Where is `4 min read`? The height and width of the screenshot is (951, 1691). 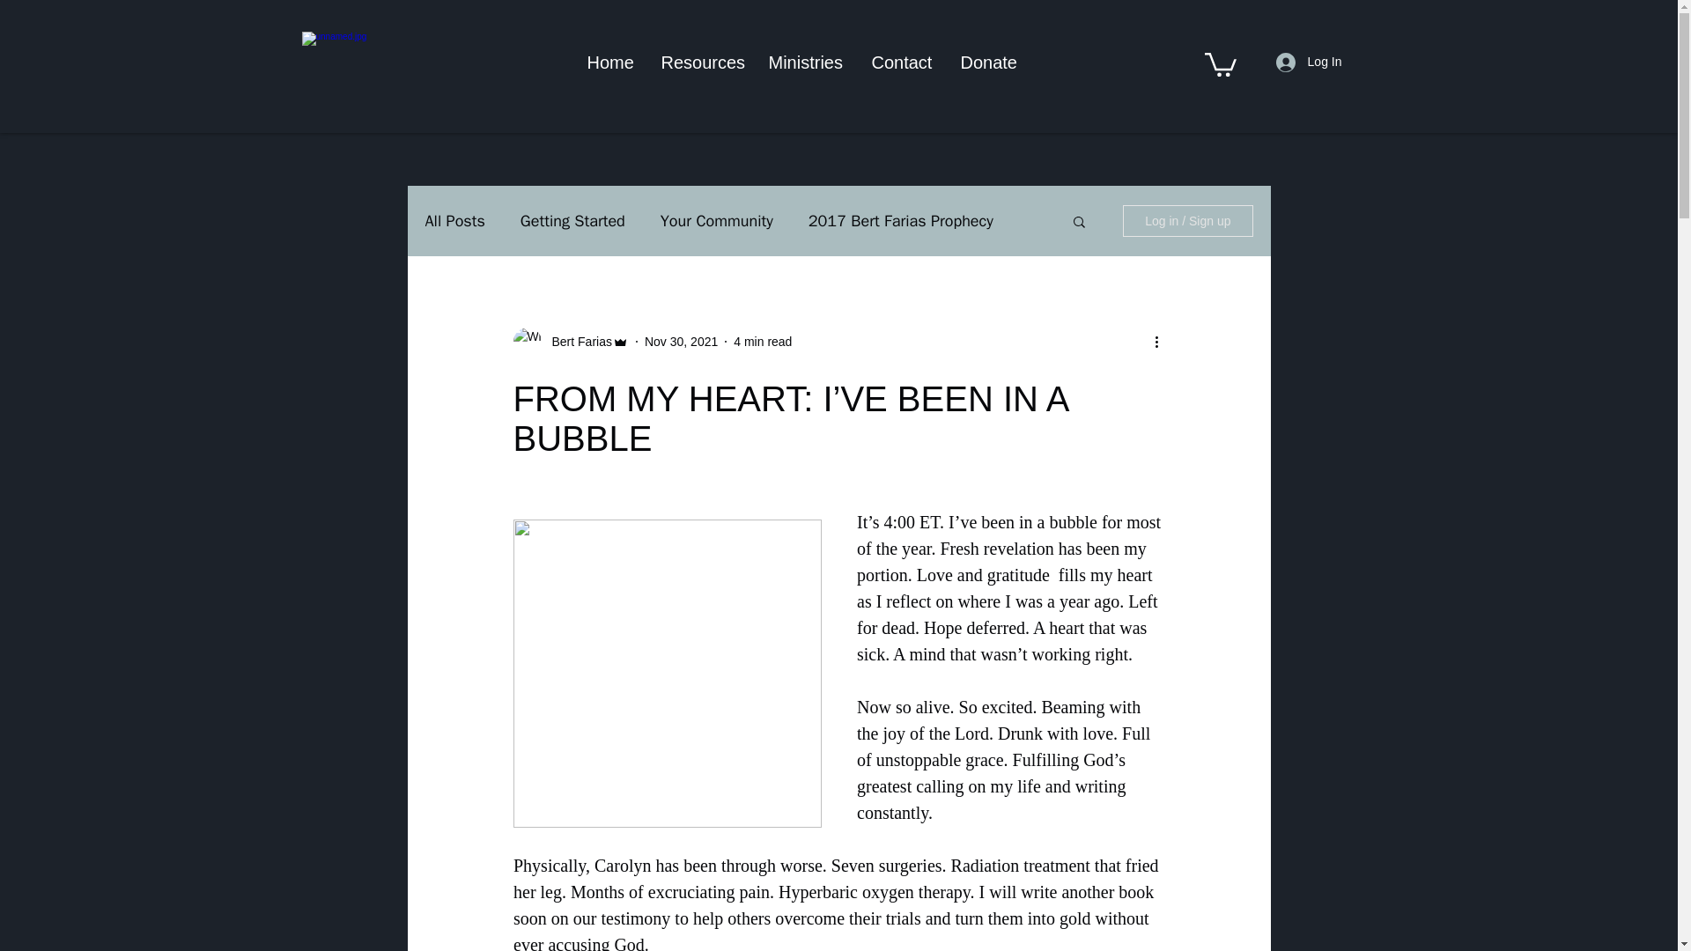 4 min read is located at coordinates (763, 342).